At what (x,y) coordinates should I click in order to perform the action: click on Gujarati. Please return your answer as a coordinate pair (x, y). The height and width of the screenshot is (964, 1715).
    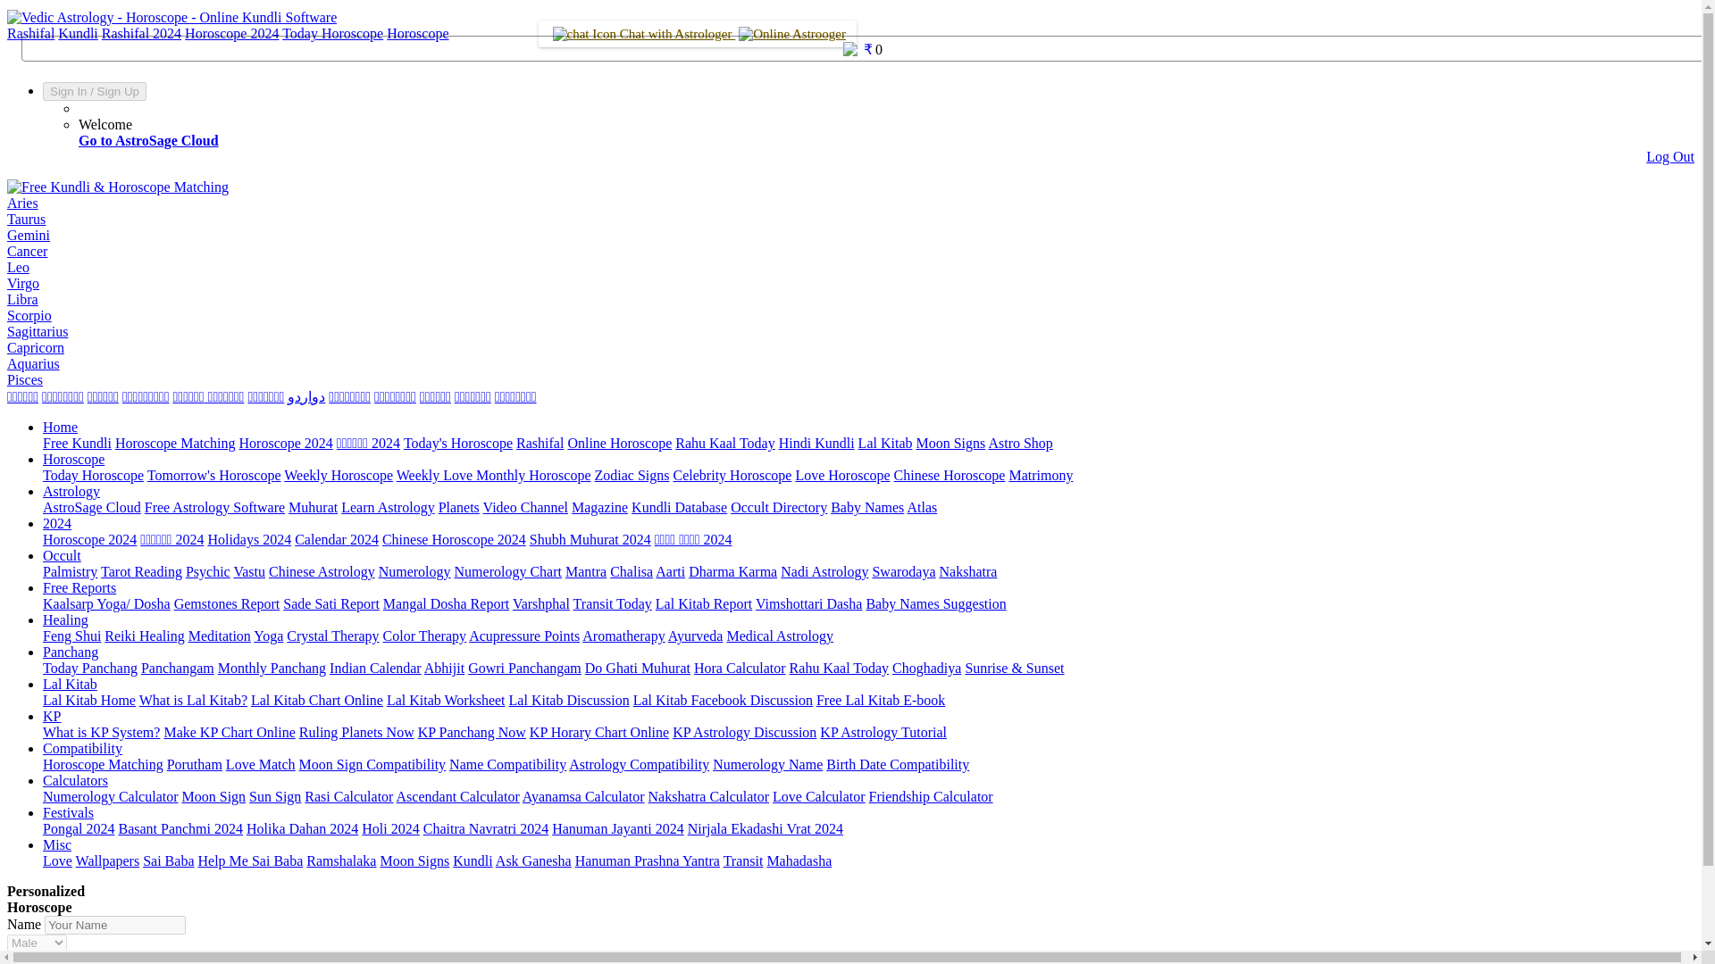
    Looking at the image, I should click on (146, 396).